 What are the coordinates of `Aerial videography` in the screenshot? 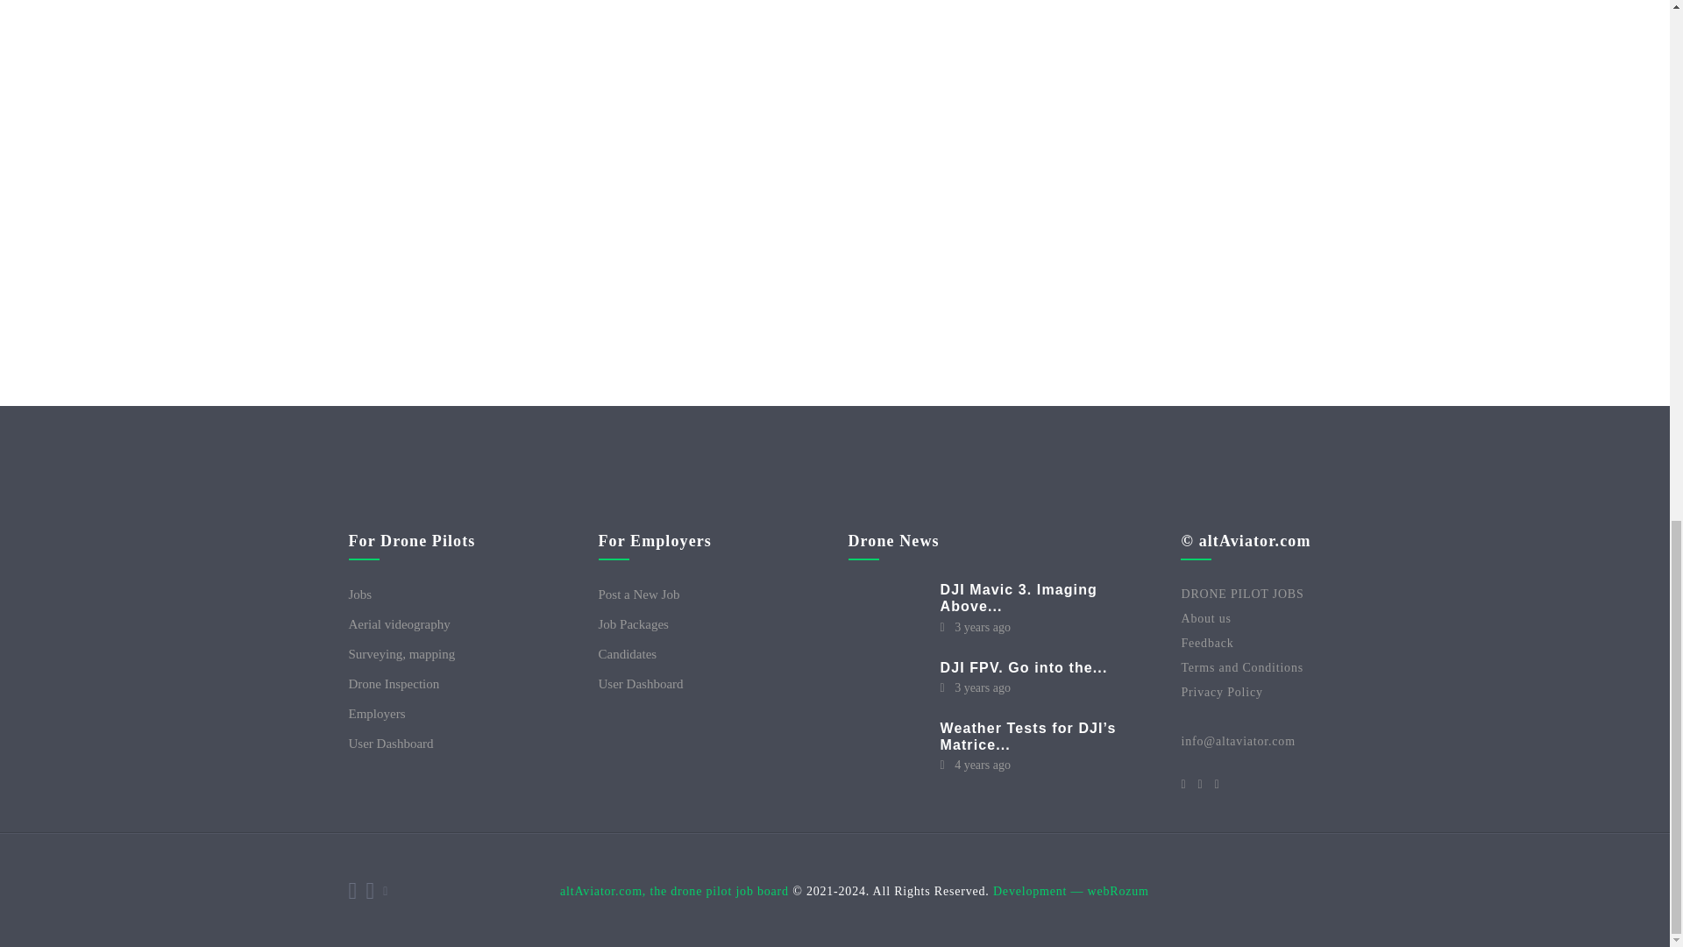 It's located at (459, 623).